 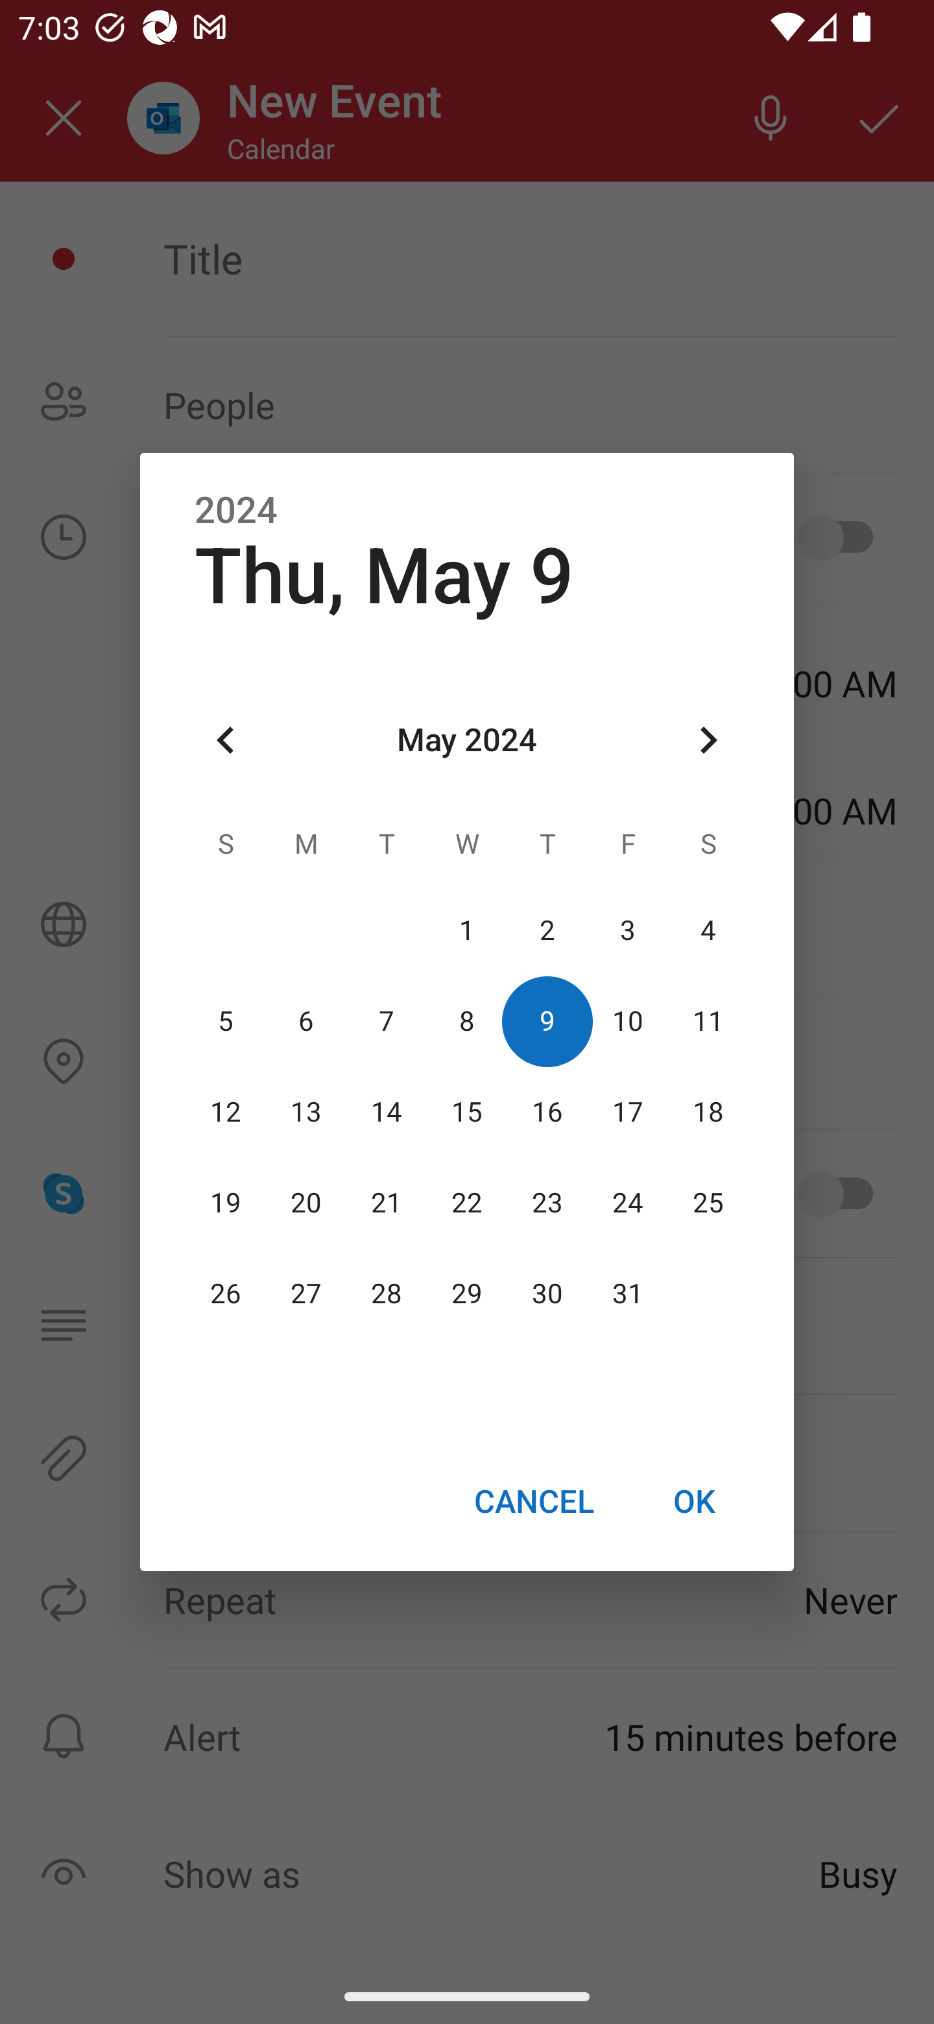 What do you see at coordinates (226, 1203) in the screenshot?
I see `19 19 May 2024` at bounding box center [226, 1203].